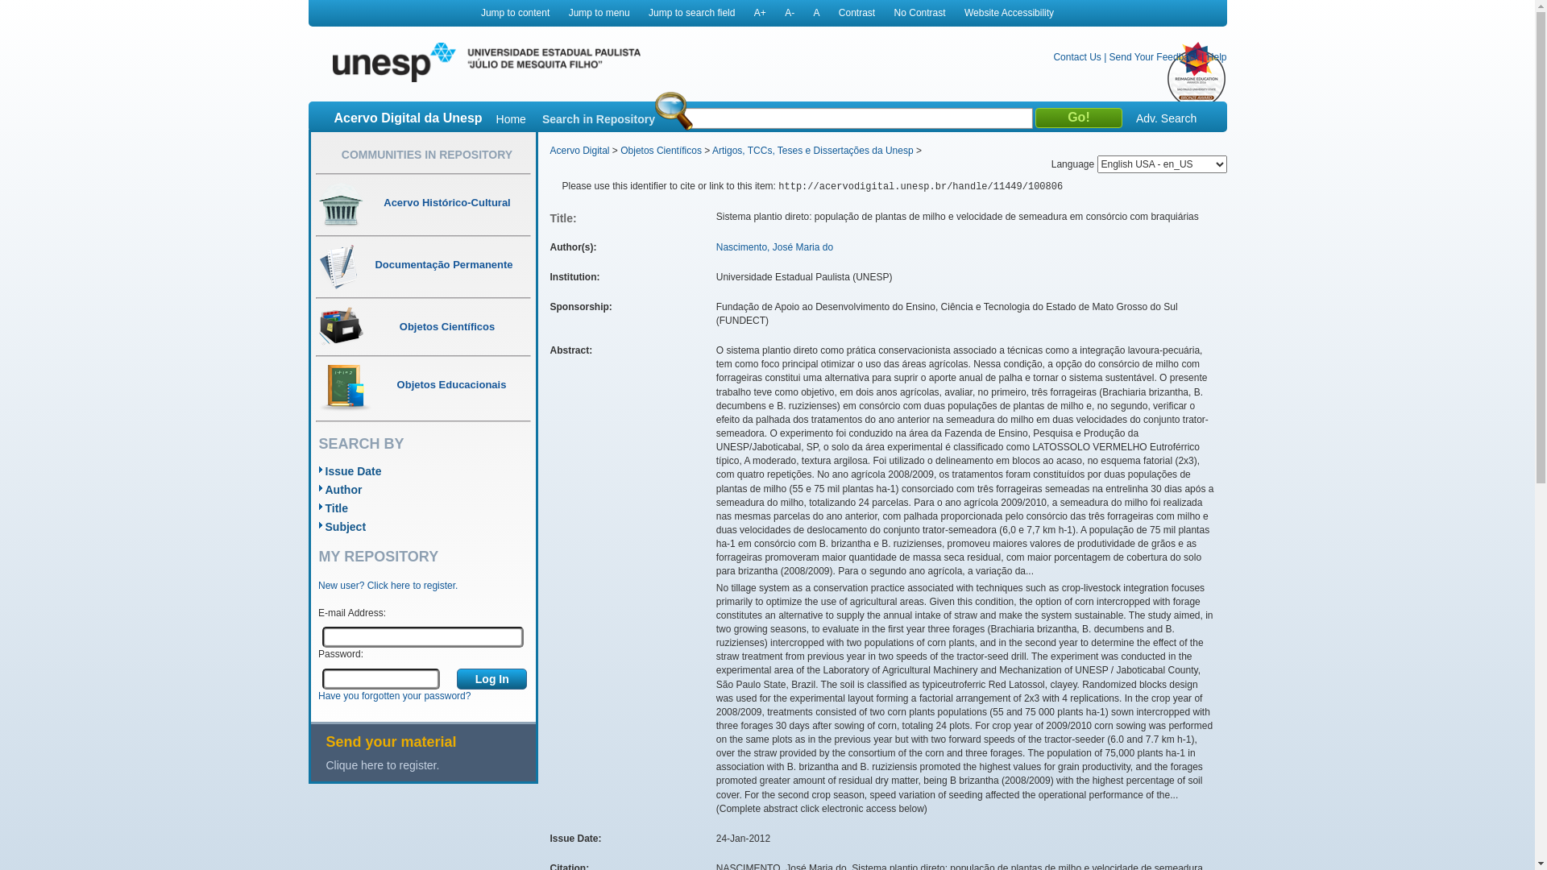 This screenshot has height=870, width=1547. Describe the element at coordinates (816, 13) in the screenshot. I see `A` at that location.